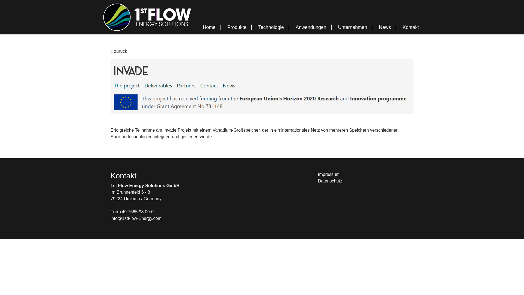 Image resolution: width=524 pixels, height=295 pixels. What do you see at coordinates (209, 27) in the screenshot?
I see `Home` at bounding box center [209, 27].